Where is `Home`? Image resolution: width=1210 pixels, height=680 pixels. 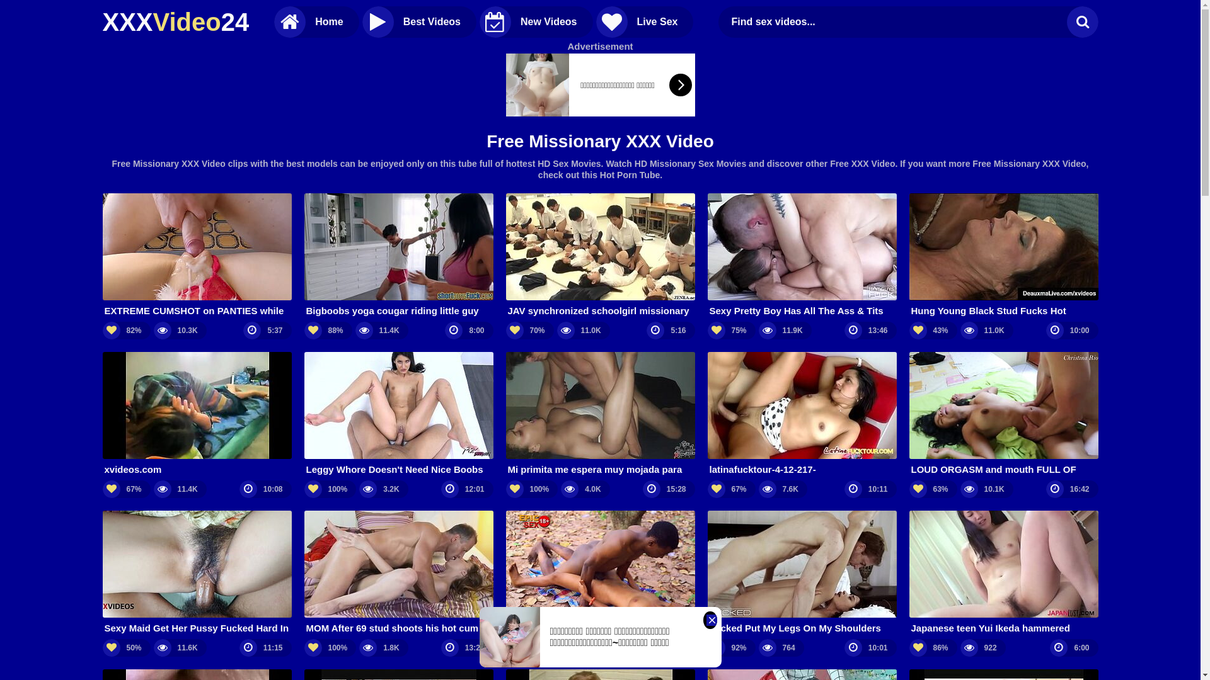
Home is located at coordinates (316, 22).